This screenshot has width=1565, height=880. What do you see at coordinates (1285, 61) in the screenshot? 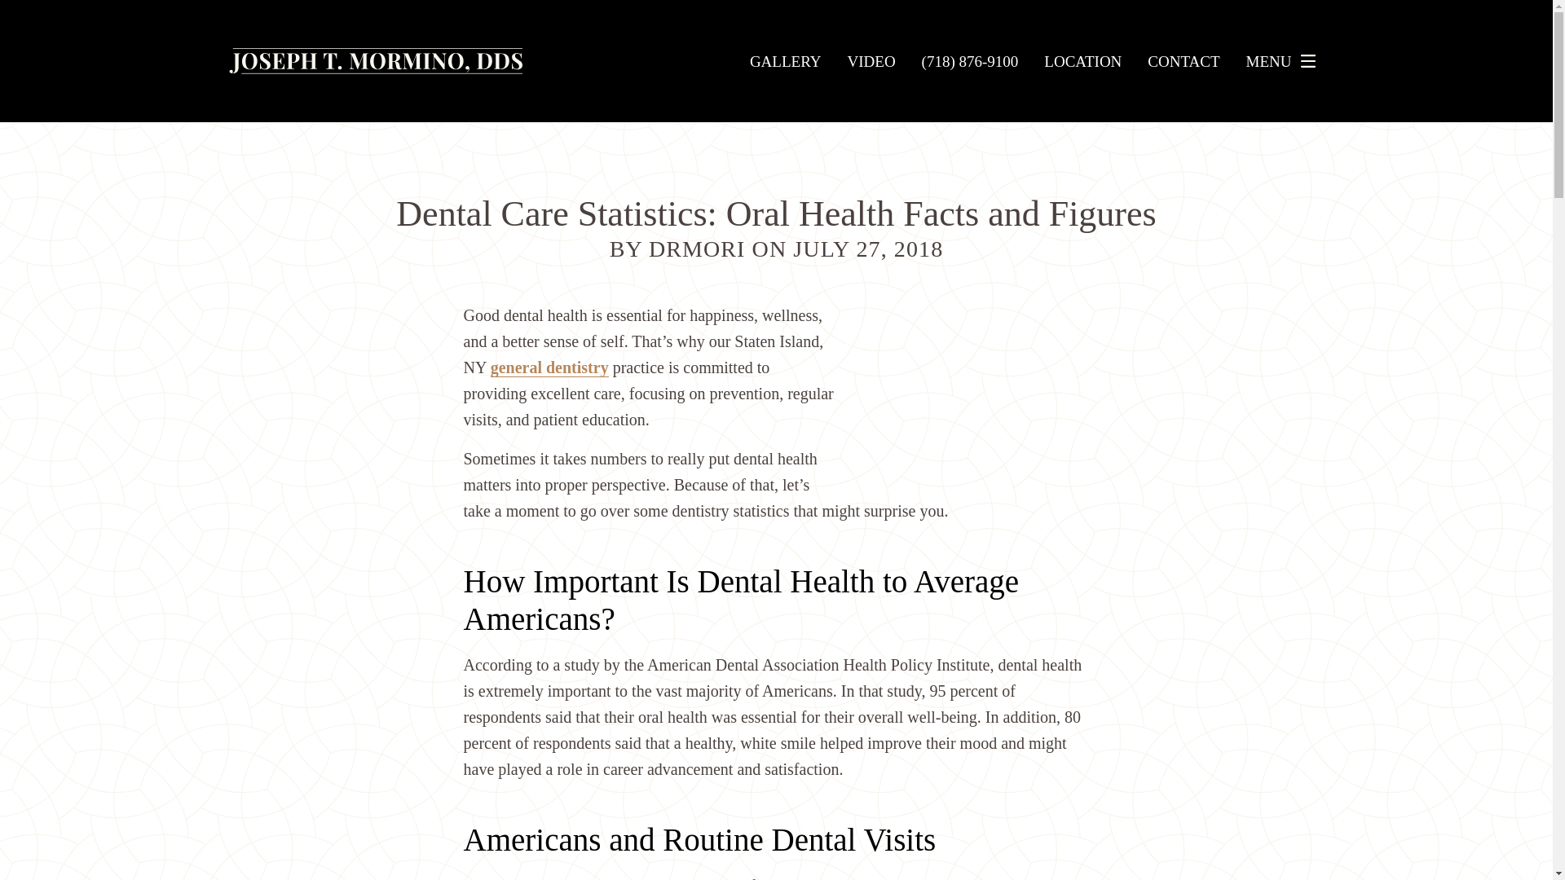
I see `MENU` at bounding box center [1285, 61].